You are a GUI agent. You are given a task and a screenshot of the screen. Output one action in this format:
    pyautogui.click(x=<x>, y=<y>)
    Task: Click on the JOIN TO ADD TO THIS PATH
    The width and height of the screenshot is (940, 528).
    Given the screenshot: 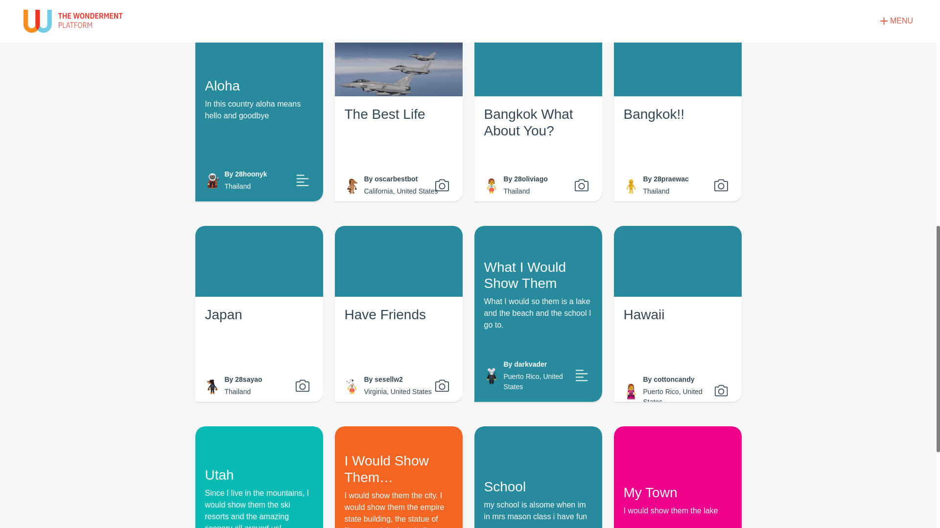 What is the action you would take?
    pyautogui.click(x=468, y=1)
    